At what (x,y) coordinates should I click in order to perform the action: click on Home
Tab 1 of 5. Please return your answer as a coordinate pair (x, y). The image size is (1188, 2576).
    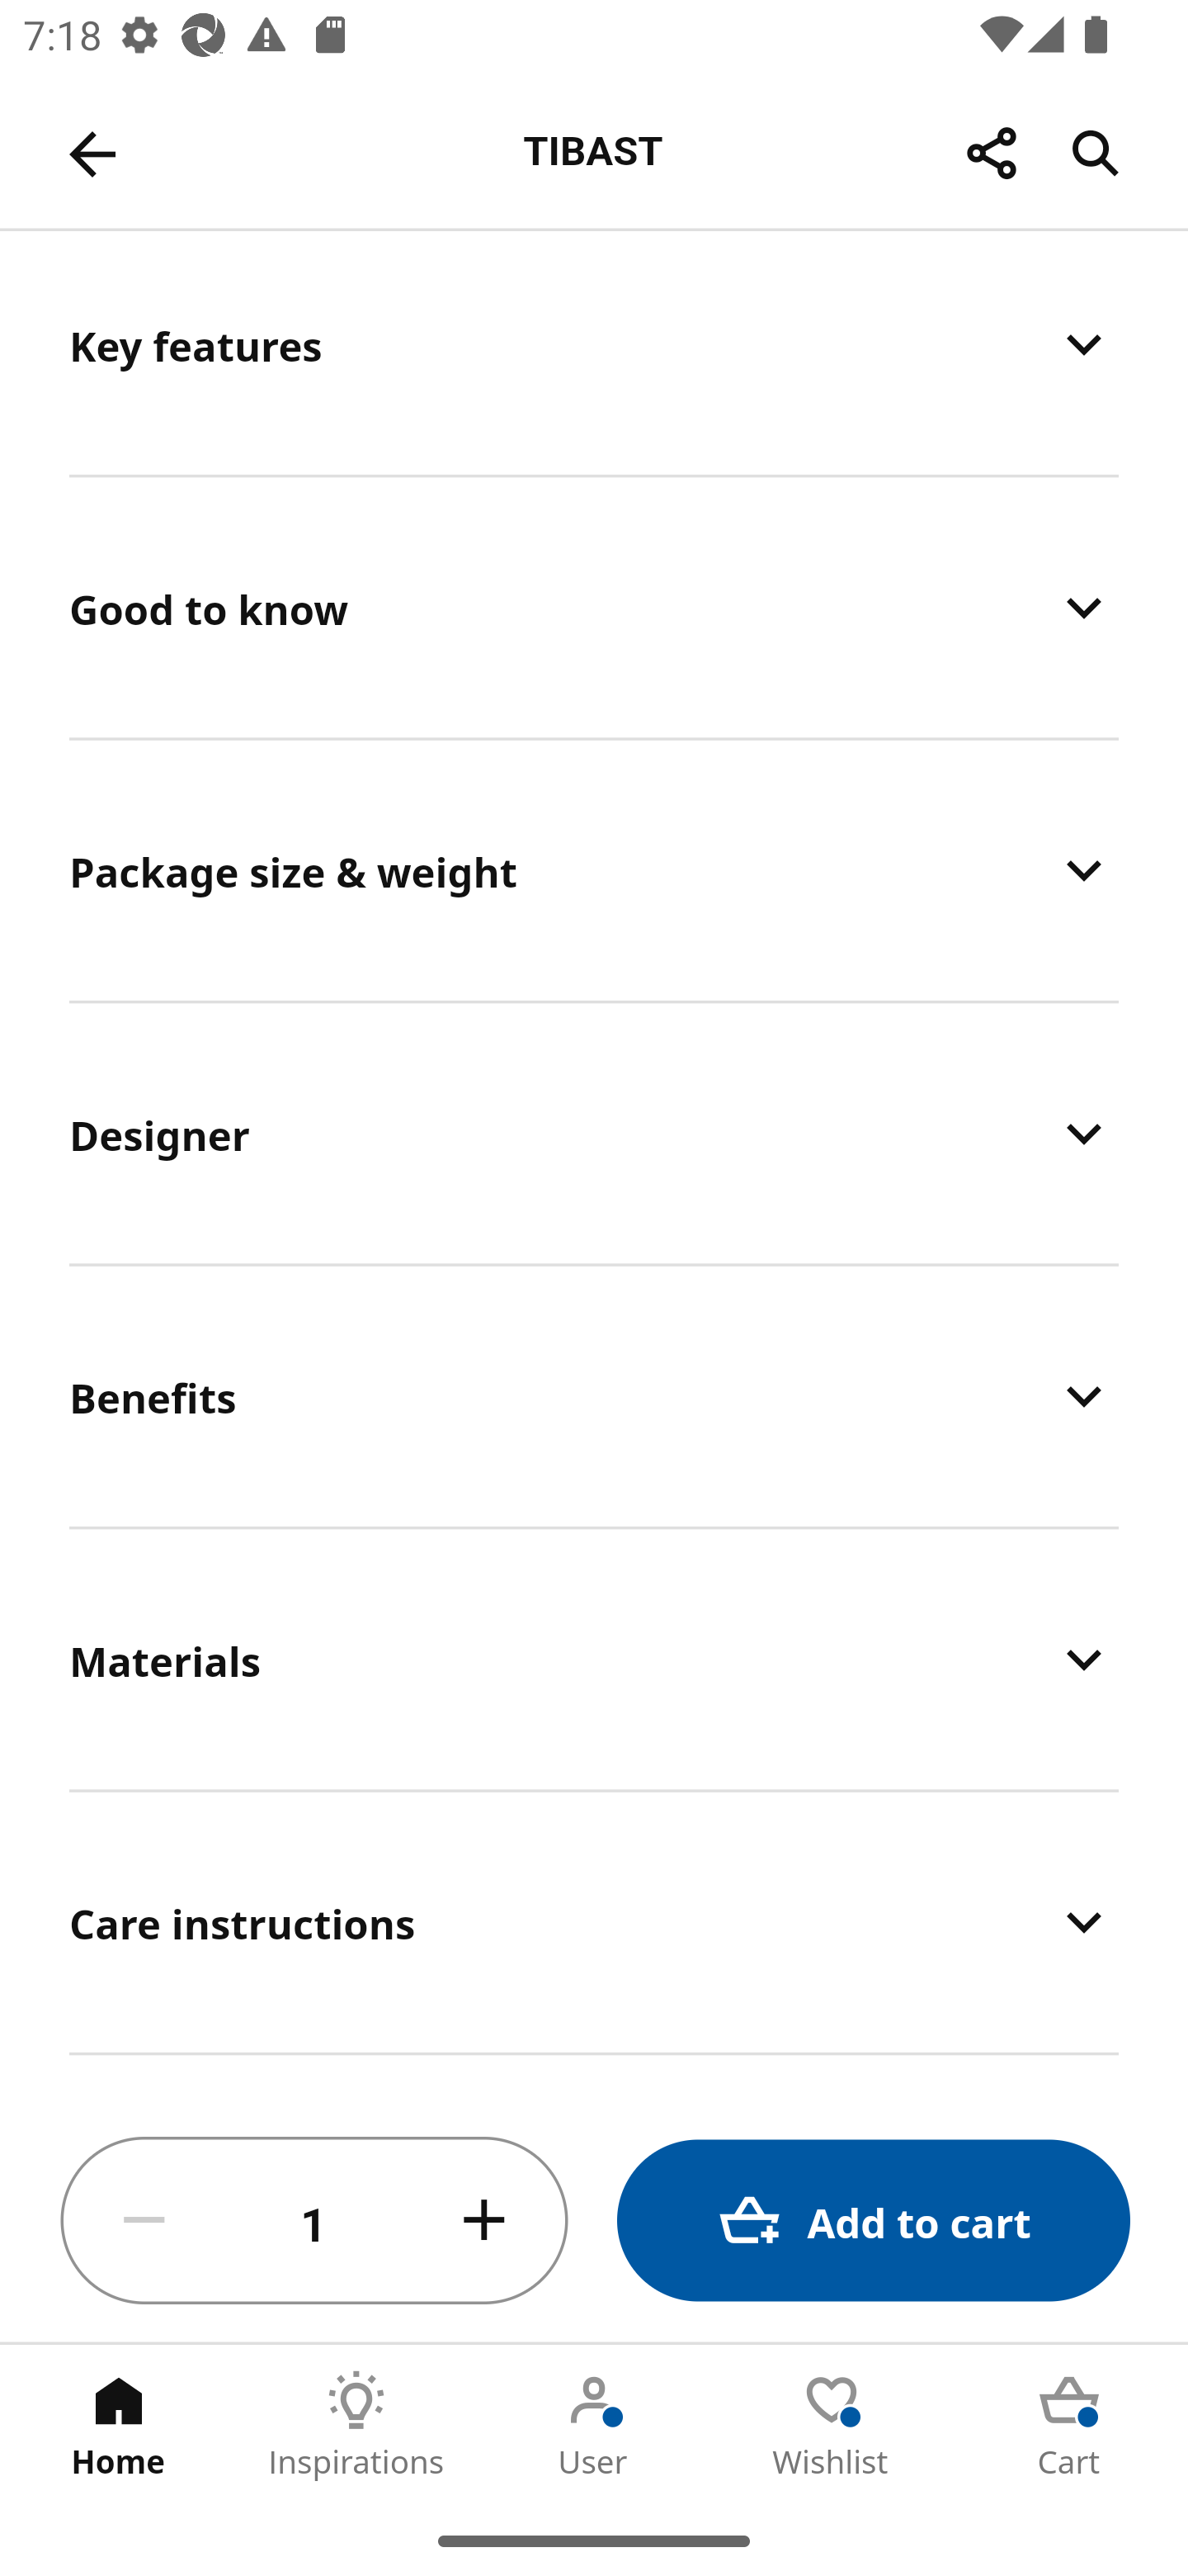
    Looking at the image, I should click on (119, 2425).